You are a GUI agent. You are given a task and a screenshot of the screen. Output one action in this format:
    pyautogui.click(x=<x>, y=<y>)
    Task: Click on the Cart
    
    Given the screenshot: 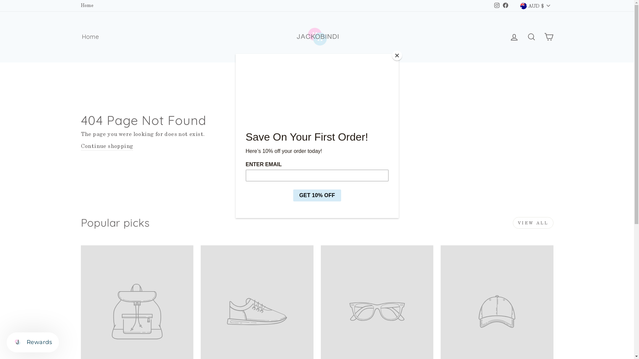 What is the action you would take?
    pyautogui.click(x=548, y=37)
    